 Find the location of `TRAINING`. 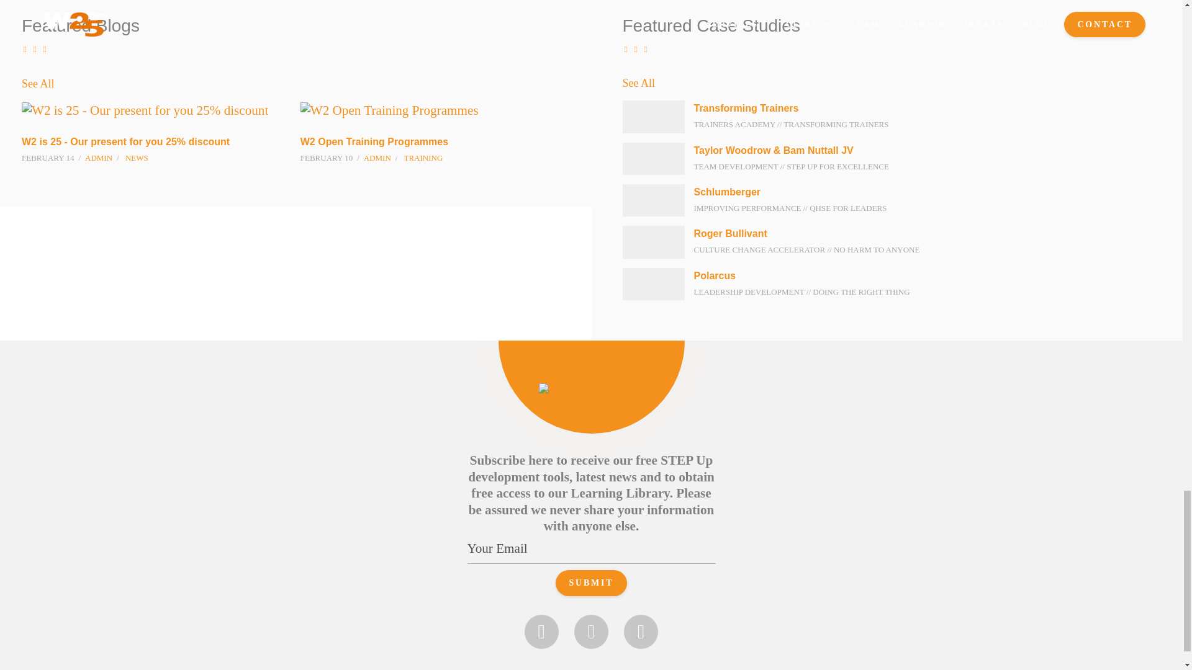

TRAINING is located at coordinates (423, 158).